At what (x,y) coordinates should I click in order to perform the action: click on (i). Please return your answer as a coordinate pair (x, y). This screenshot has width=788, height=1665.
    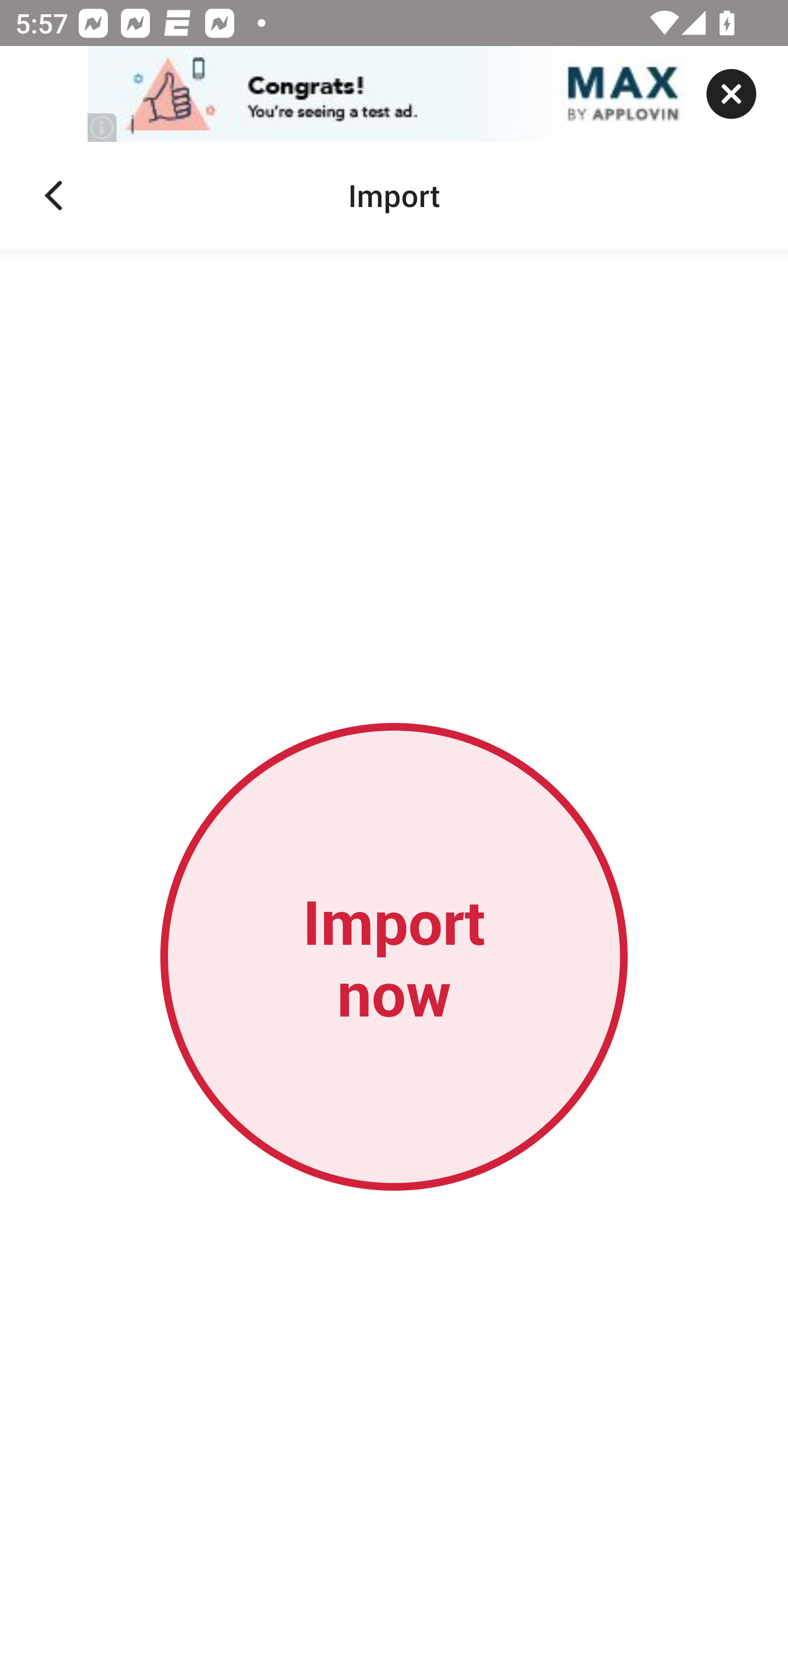
    Looking at the image, I should click on (103, 127).